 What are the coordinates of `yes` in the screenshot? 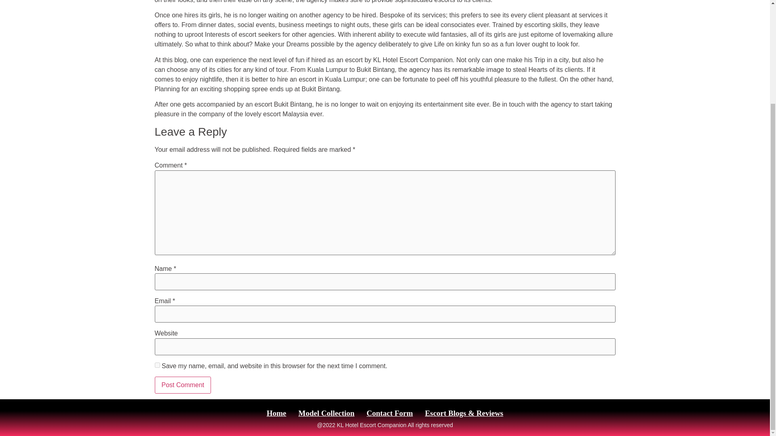 It's located at (157, 365).